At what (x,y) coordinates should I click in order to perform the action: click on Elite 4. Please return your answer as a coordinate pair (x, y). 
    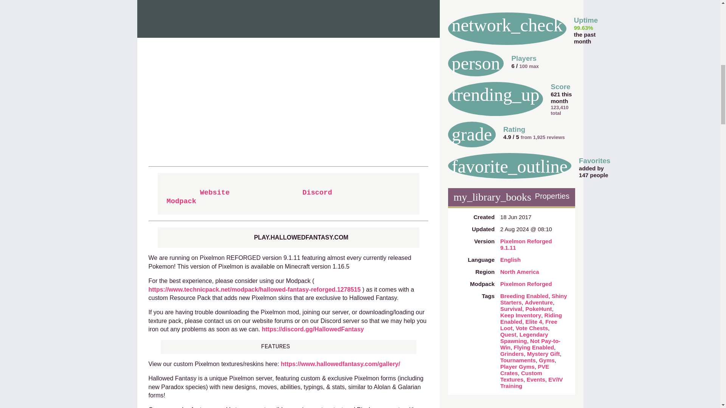
    Looking at the image, I should click on (534, 321).